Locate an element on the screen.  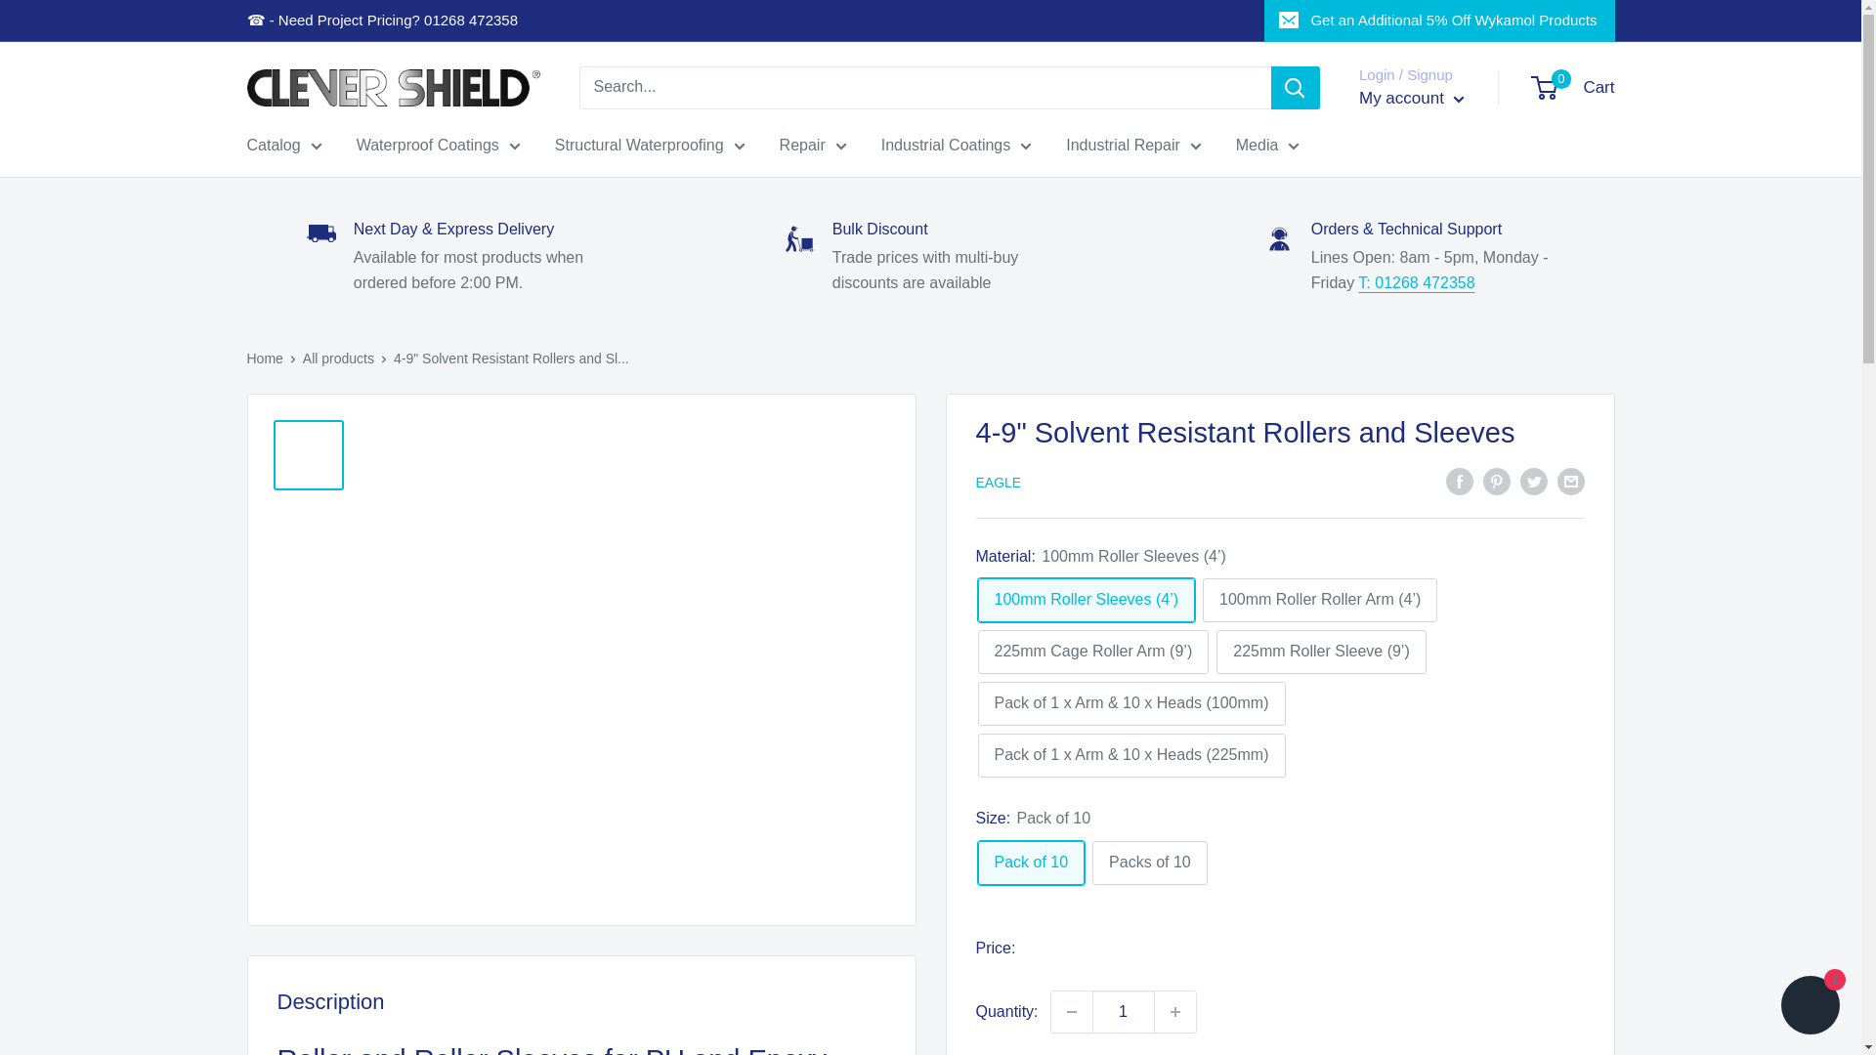
Packs of 10 is located at coordinates (1149, 863).